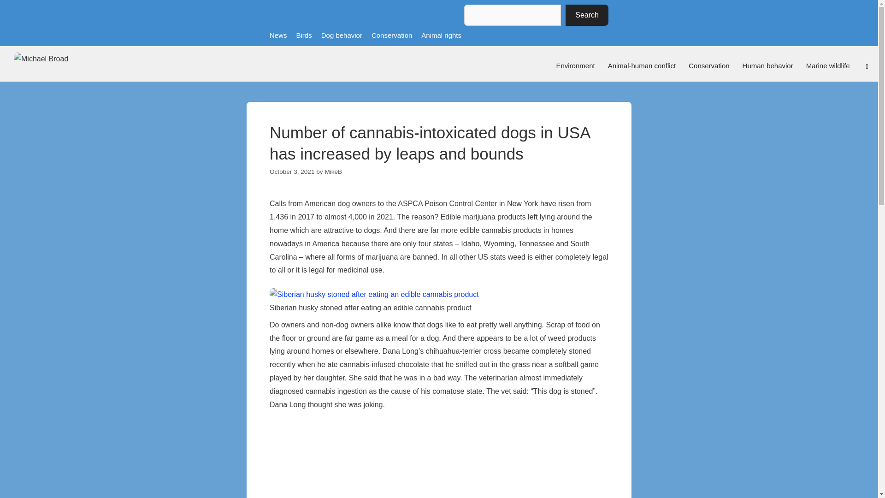 This screenshot has height=498, width=885. What do you see at coordinates (828, 65) in the screenshot?
I see `Marine wildlife` at bounding box center [828, 65].